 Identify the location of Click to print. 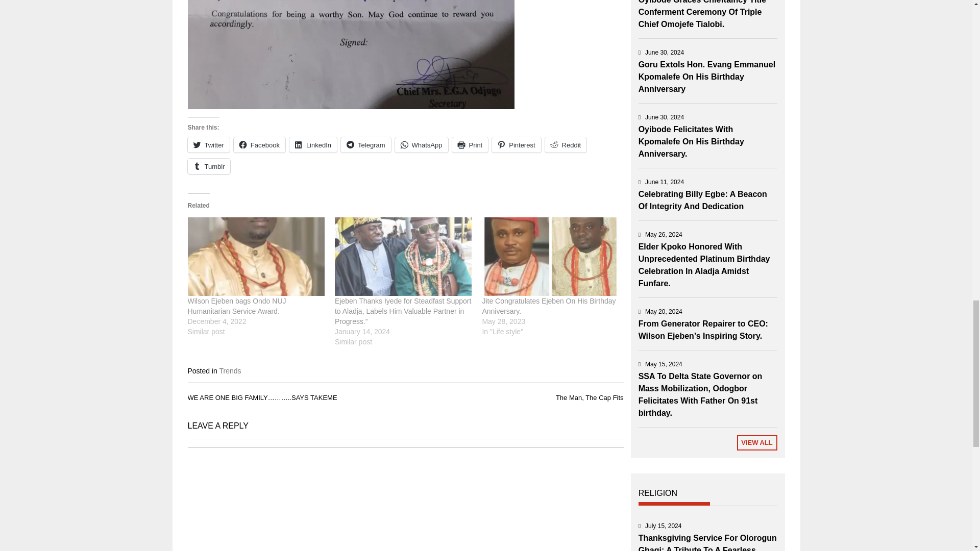
(470, 145).